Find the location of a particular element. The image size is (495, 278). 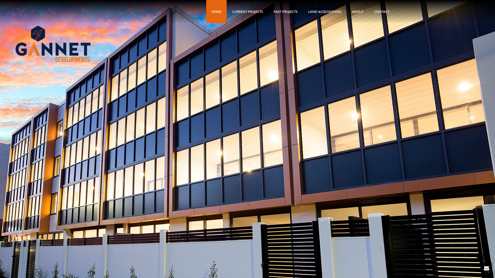

CURRENT PROJECTS is located at coordinates (247, 12).